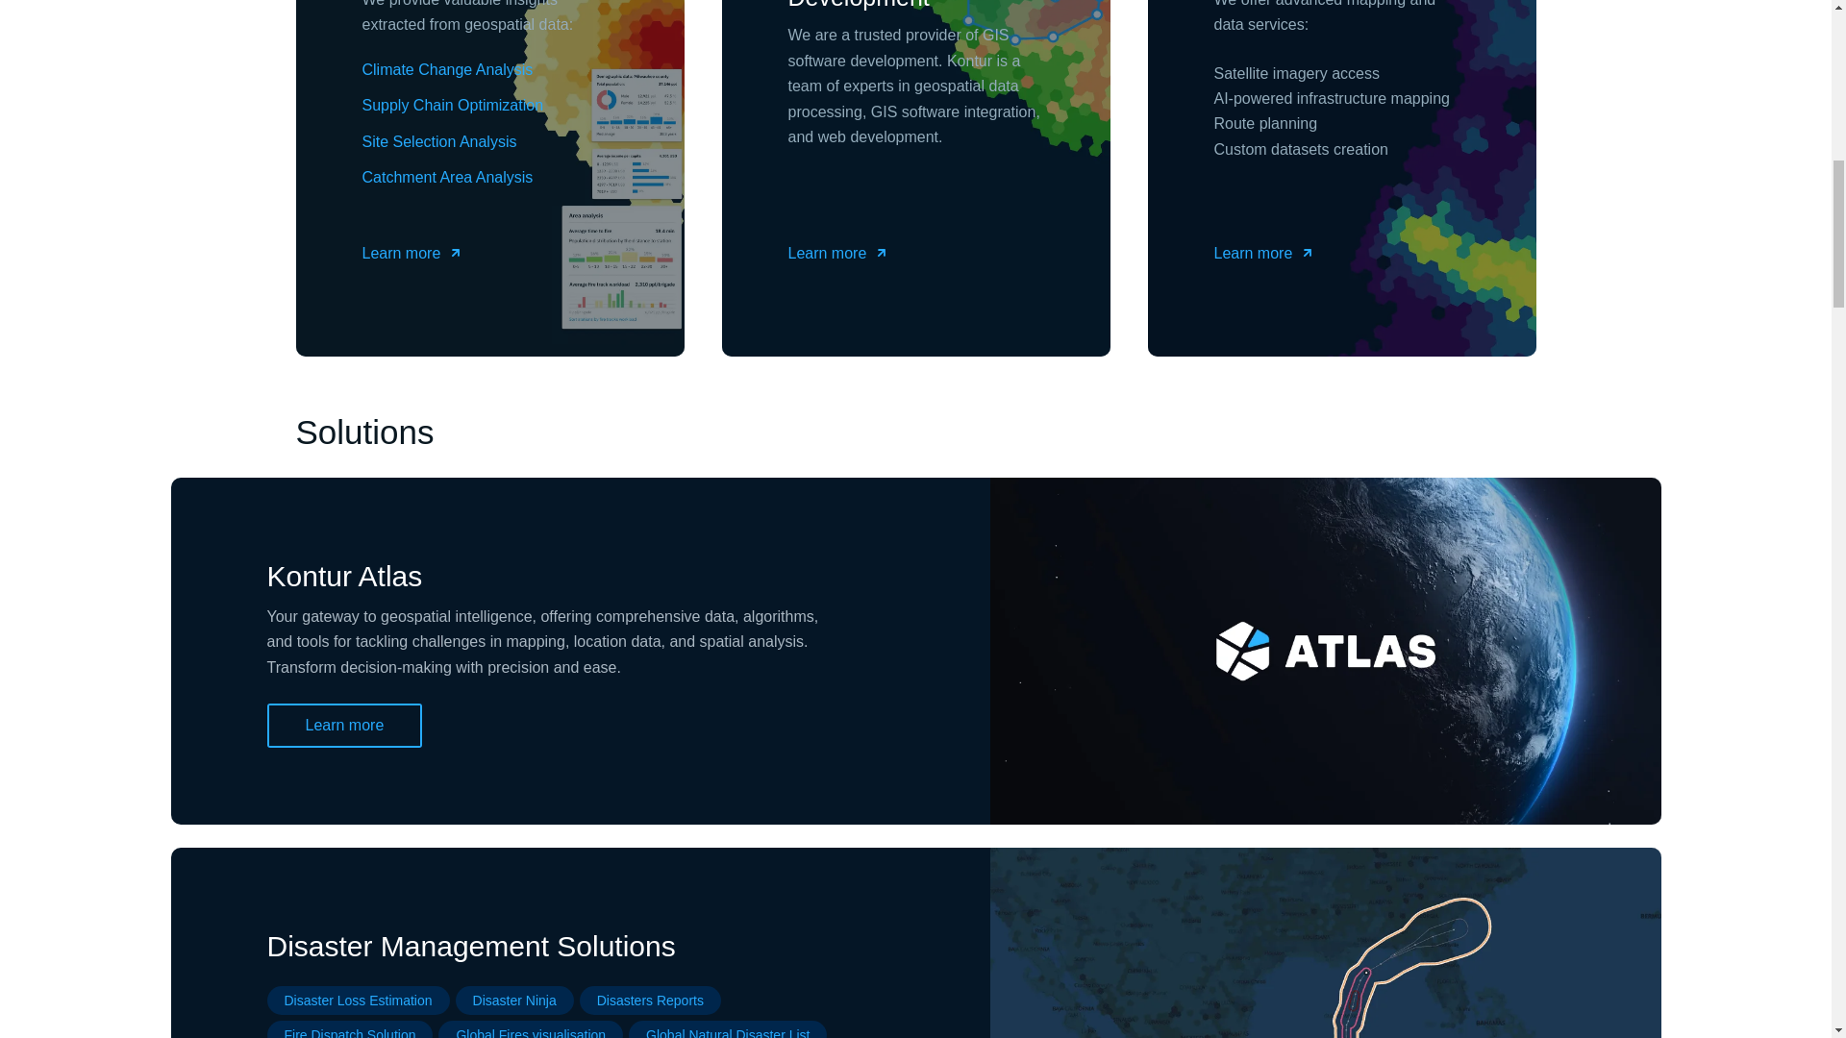 This screenshot has width=1846, height=1038. I want to click on Learn more, so click(412, 254).